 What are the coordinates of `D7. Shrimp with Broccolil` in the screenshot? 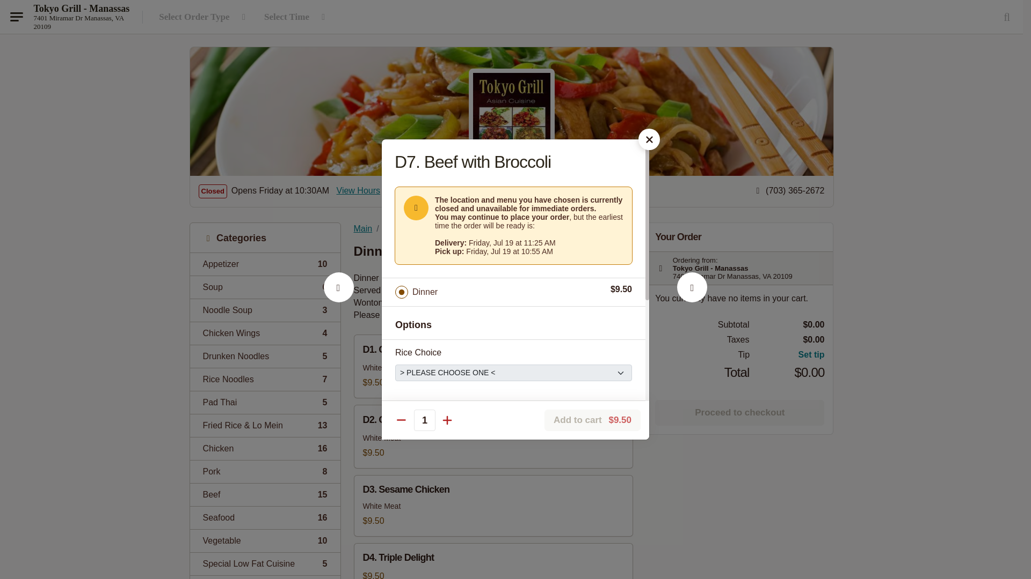 It's located at (265, 471).